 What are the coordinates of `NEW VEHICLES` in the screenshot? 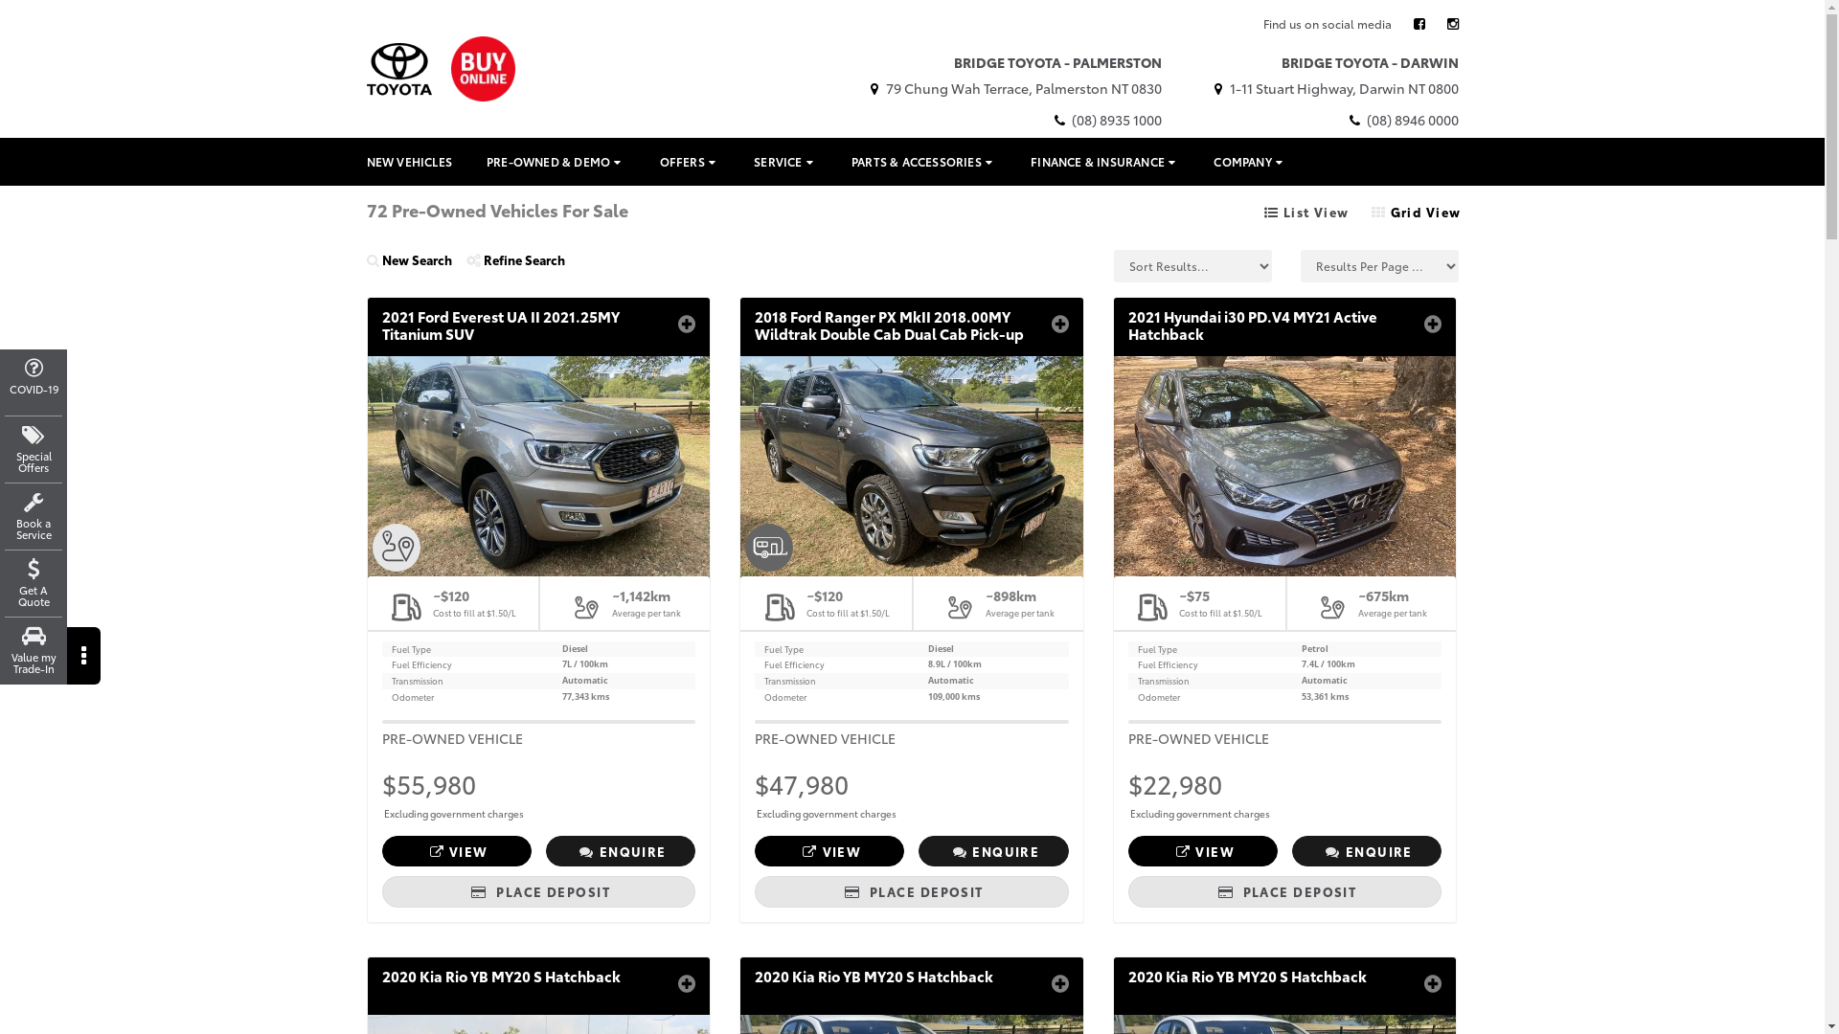 It's located at (408, 162).